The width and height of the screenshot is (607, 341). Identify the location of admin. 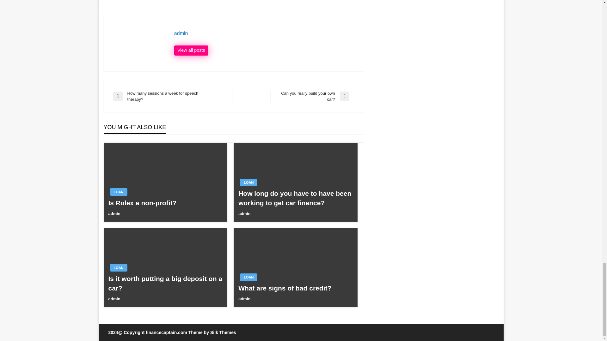
(114, 299).